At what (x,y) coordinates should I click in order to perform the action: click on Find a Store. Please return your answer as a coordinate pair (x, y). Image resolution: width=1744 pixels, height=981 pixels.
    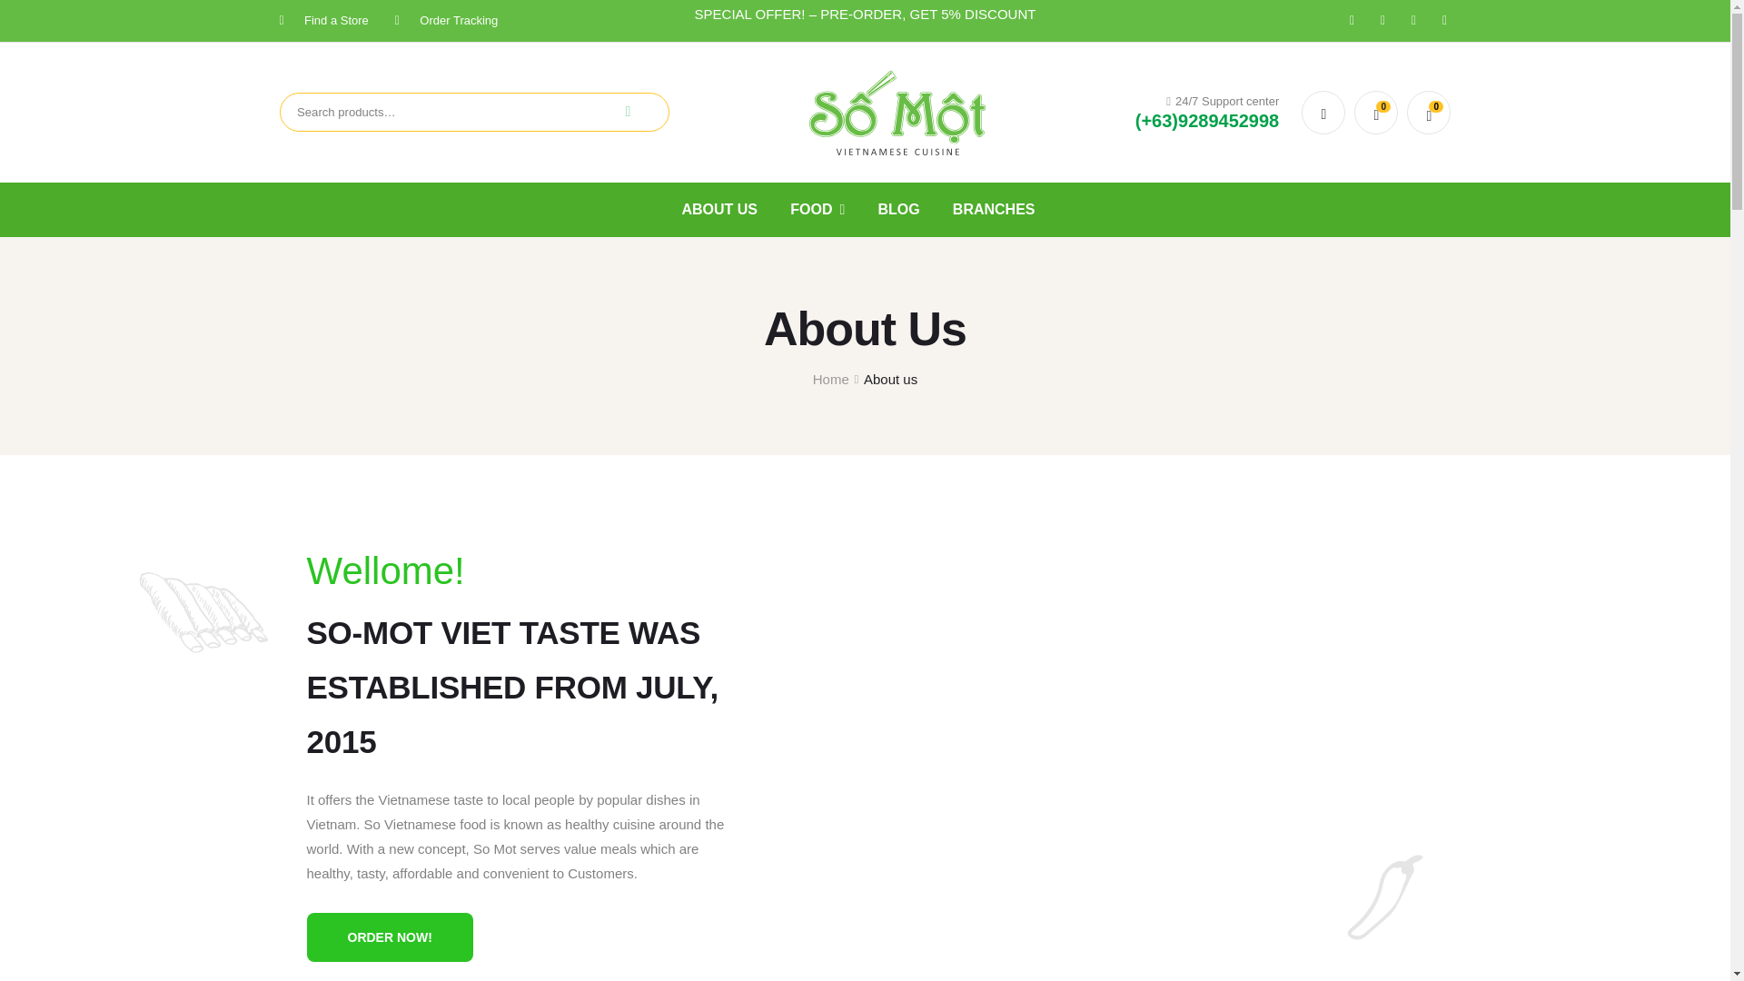
    Looking at the image, I should click on (323, 20).